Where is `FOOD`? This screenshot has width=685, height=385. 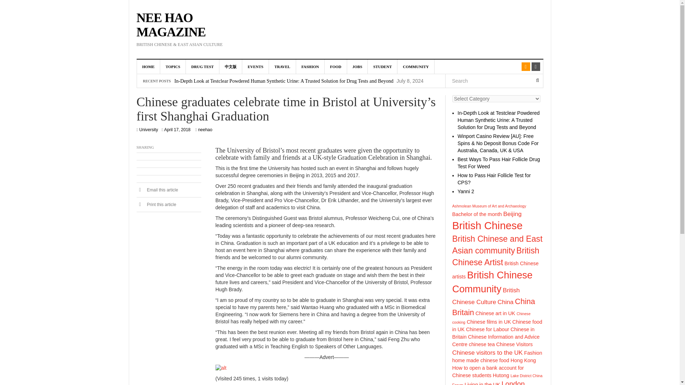
FOOD is located at coordinates (336, 67).